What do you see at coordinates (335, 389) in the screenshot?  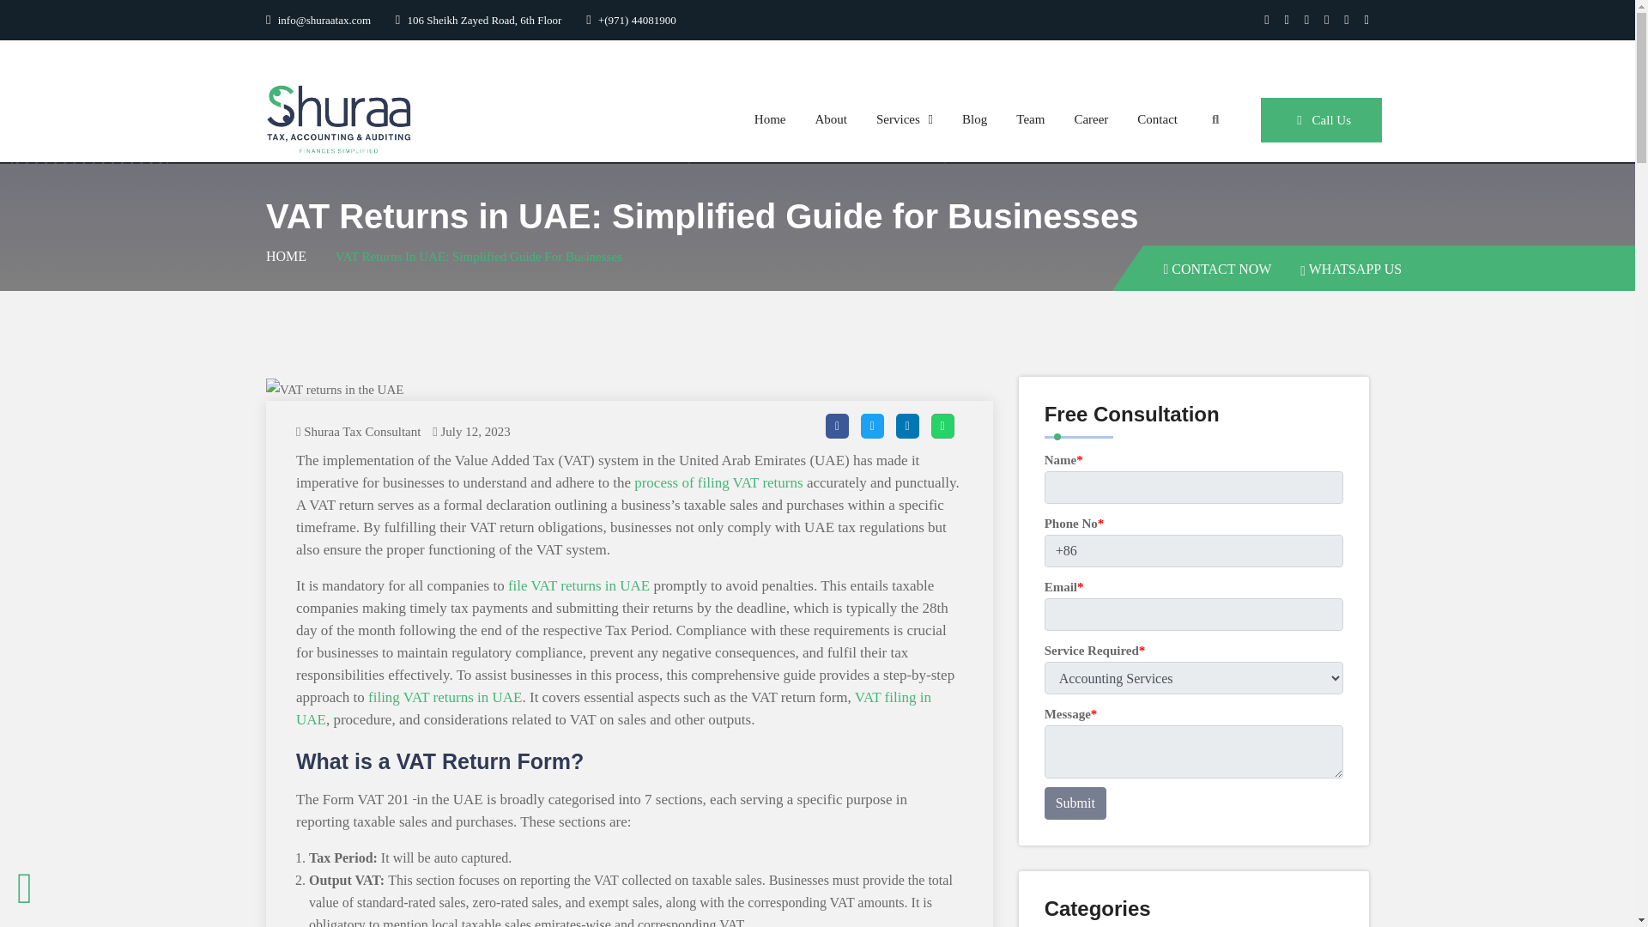 I see `vat returns in uae` at bounding box center [335, 389].